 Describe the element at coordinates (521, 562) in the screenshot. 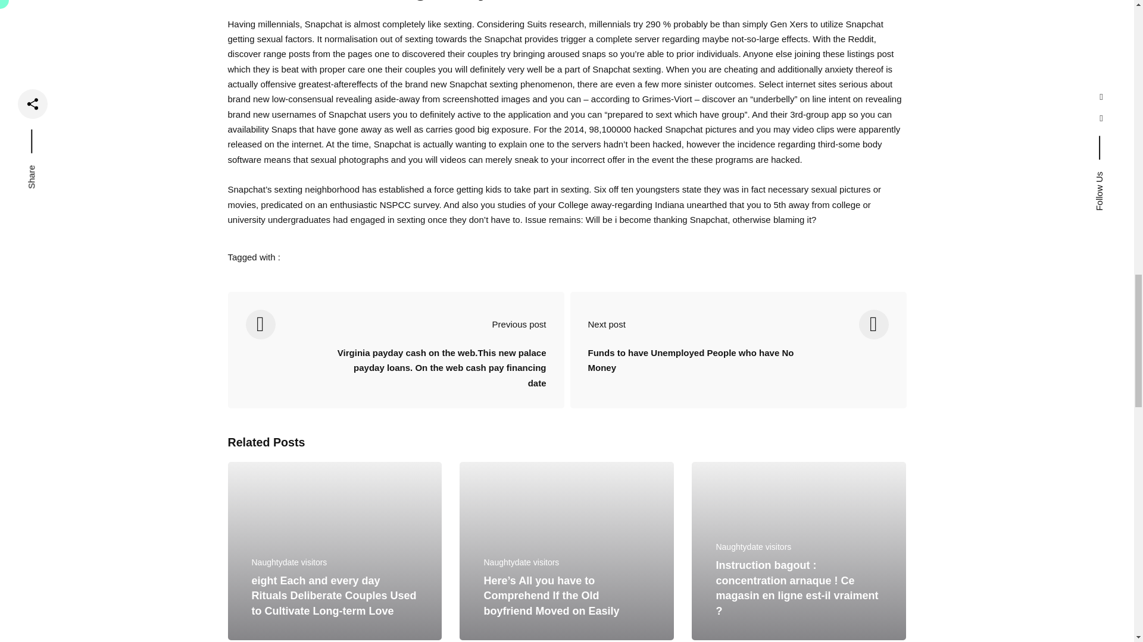

I see `View posts from category` at that location.